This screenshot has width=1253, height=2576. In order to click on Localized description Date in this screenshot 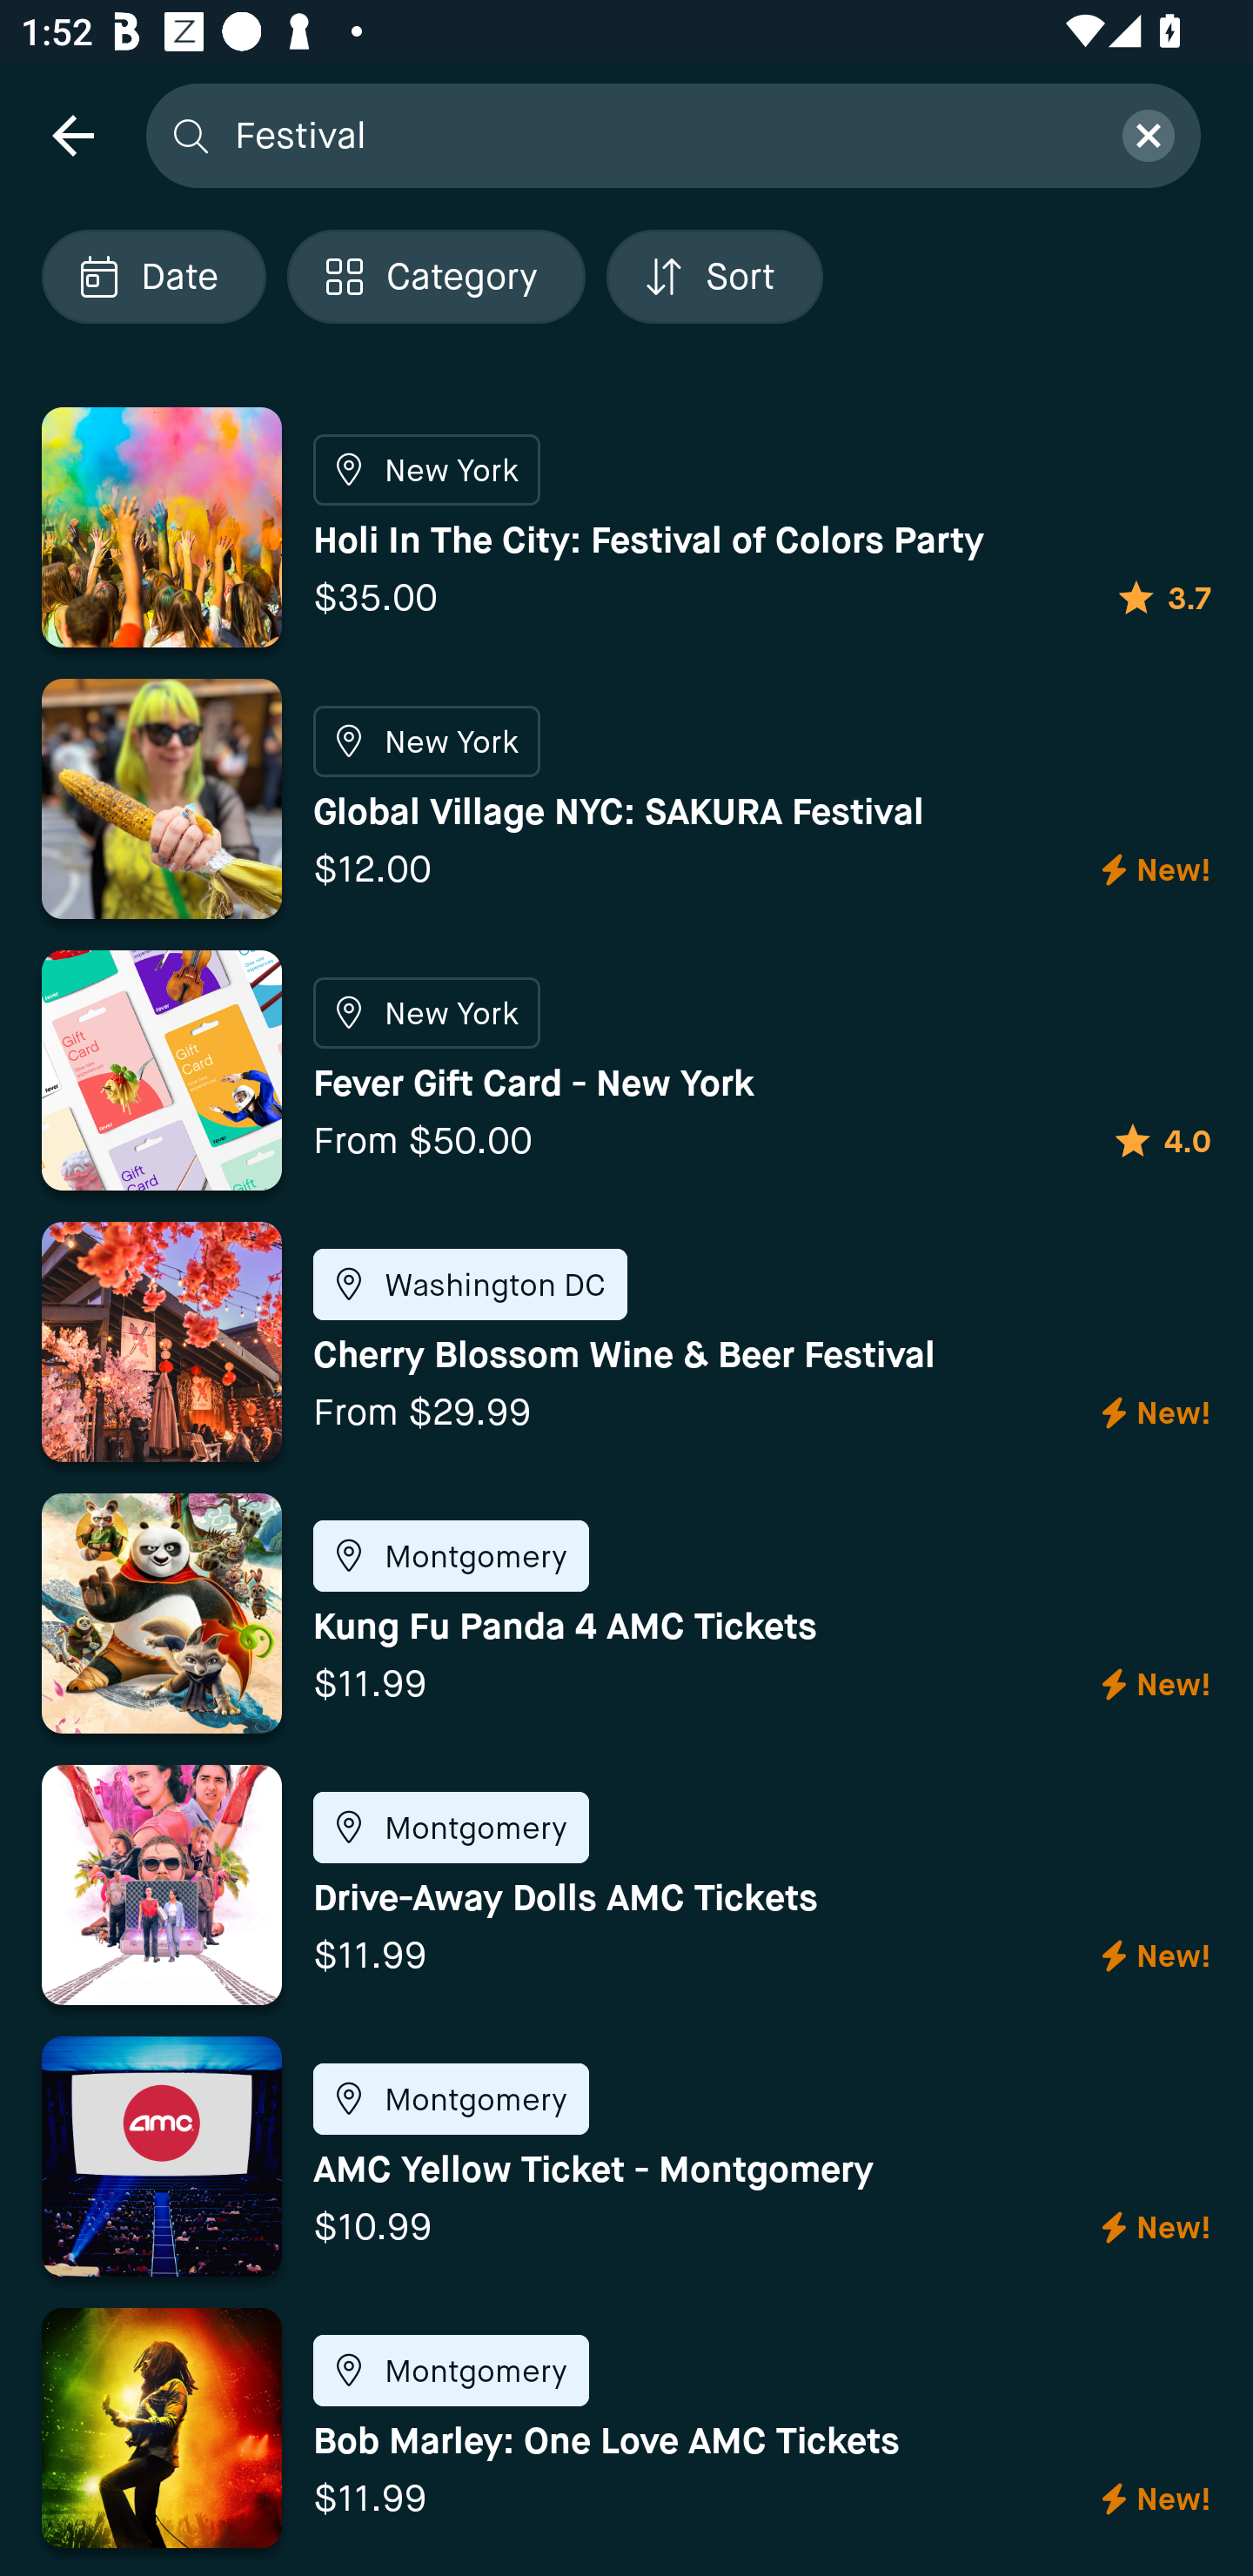, I will do `click(153, 277)`.